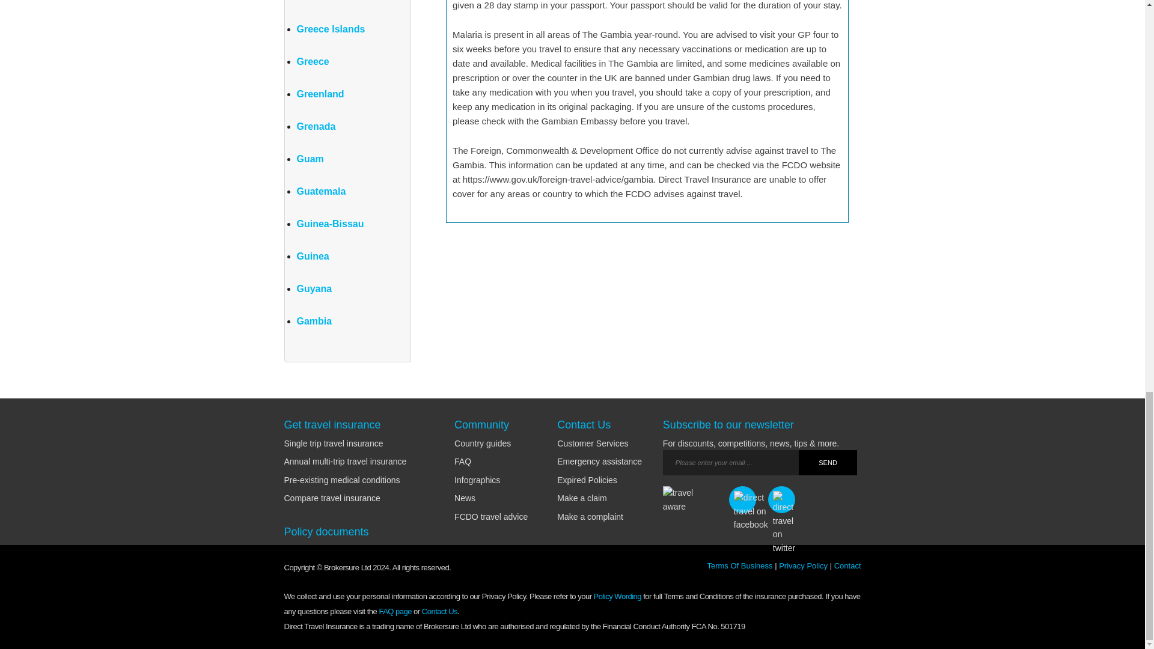 This screenshot has width=1154, height=649. What do you see at coordinates (828, 463) in the screenshot?
I see `SEND` at bounding box center [828, 463].